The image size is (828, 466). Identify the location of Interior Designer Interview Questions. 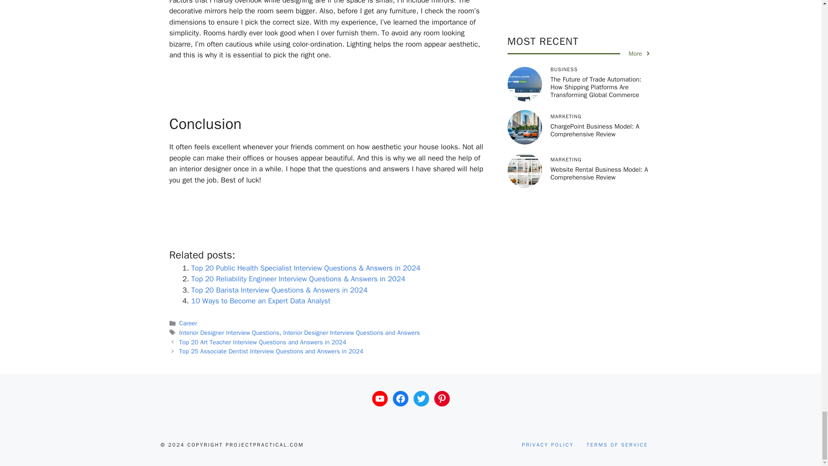
(229, 332).